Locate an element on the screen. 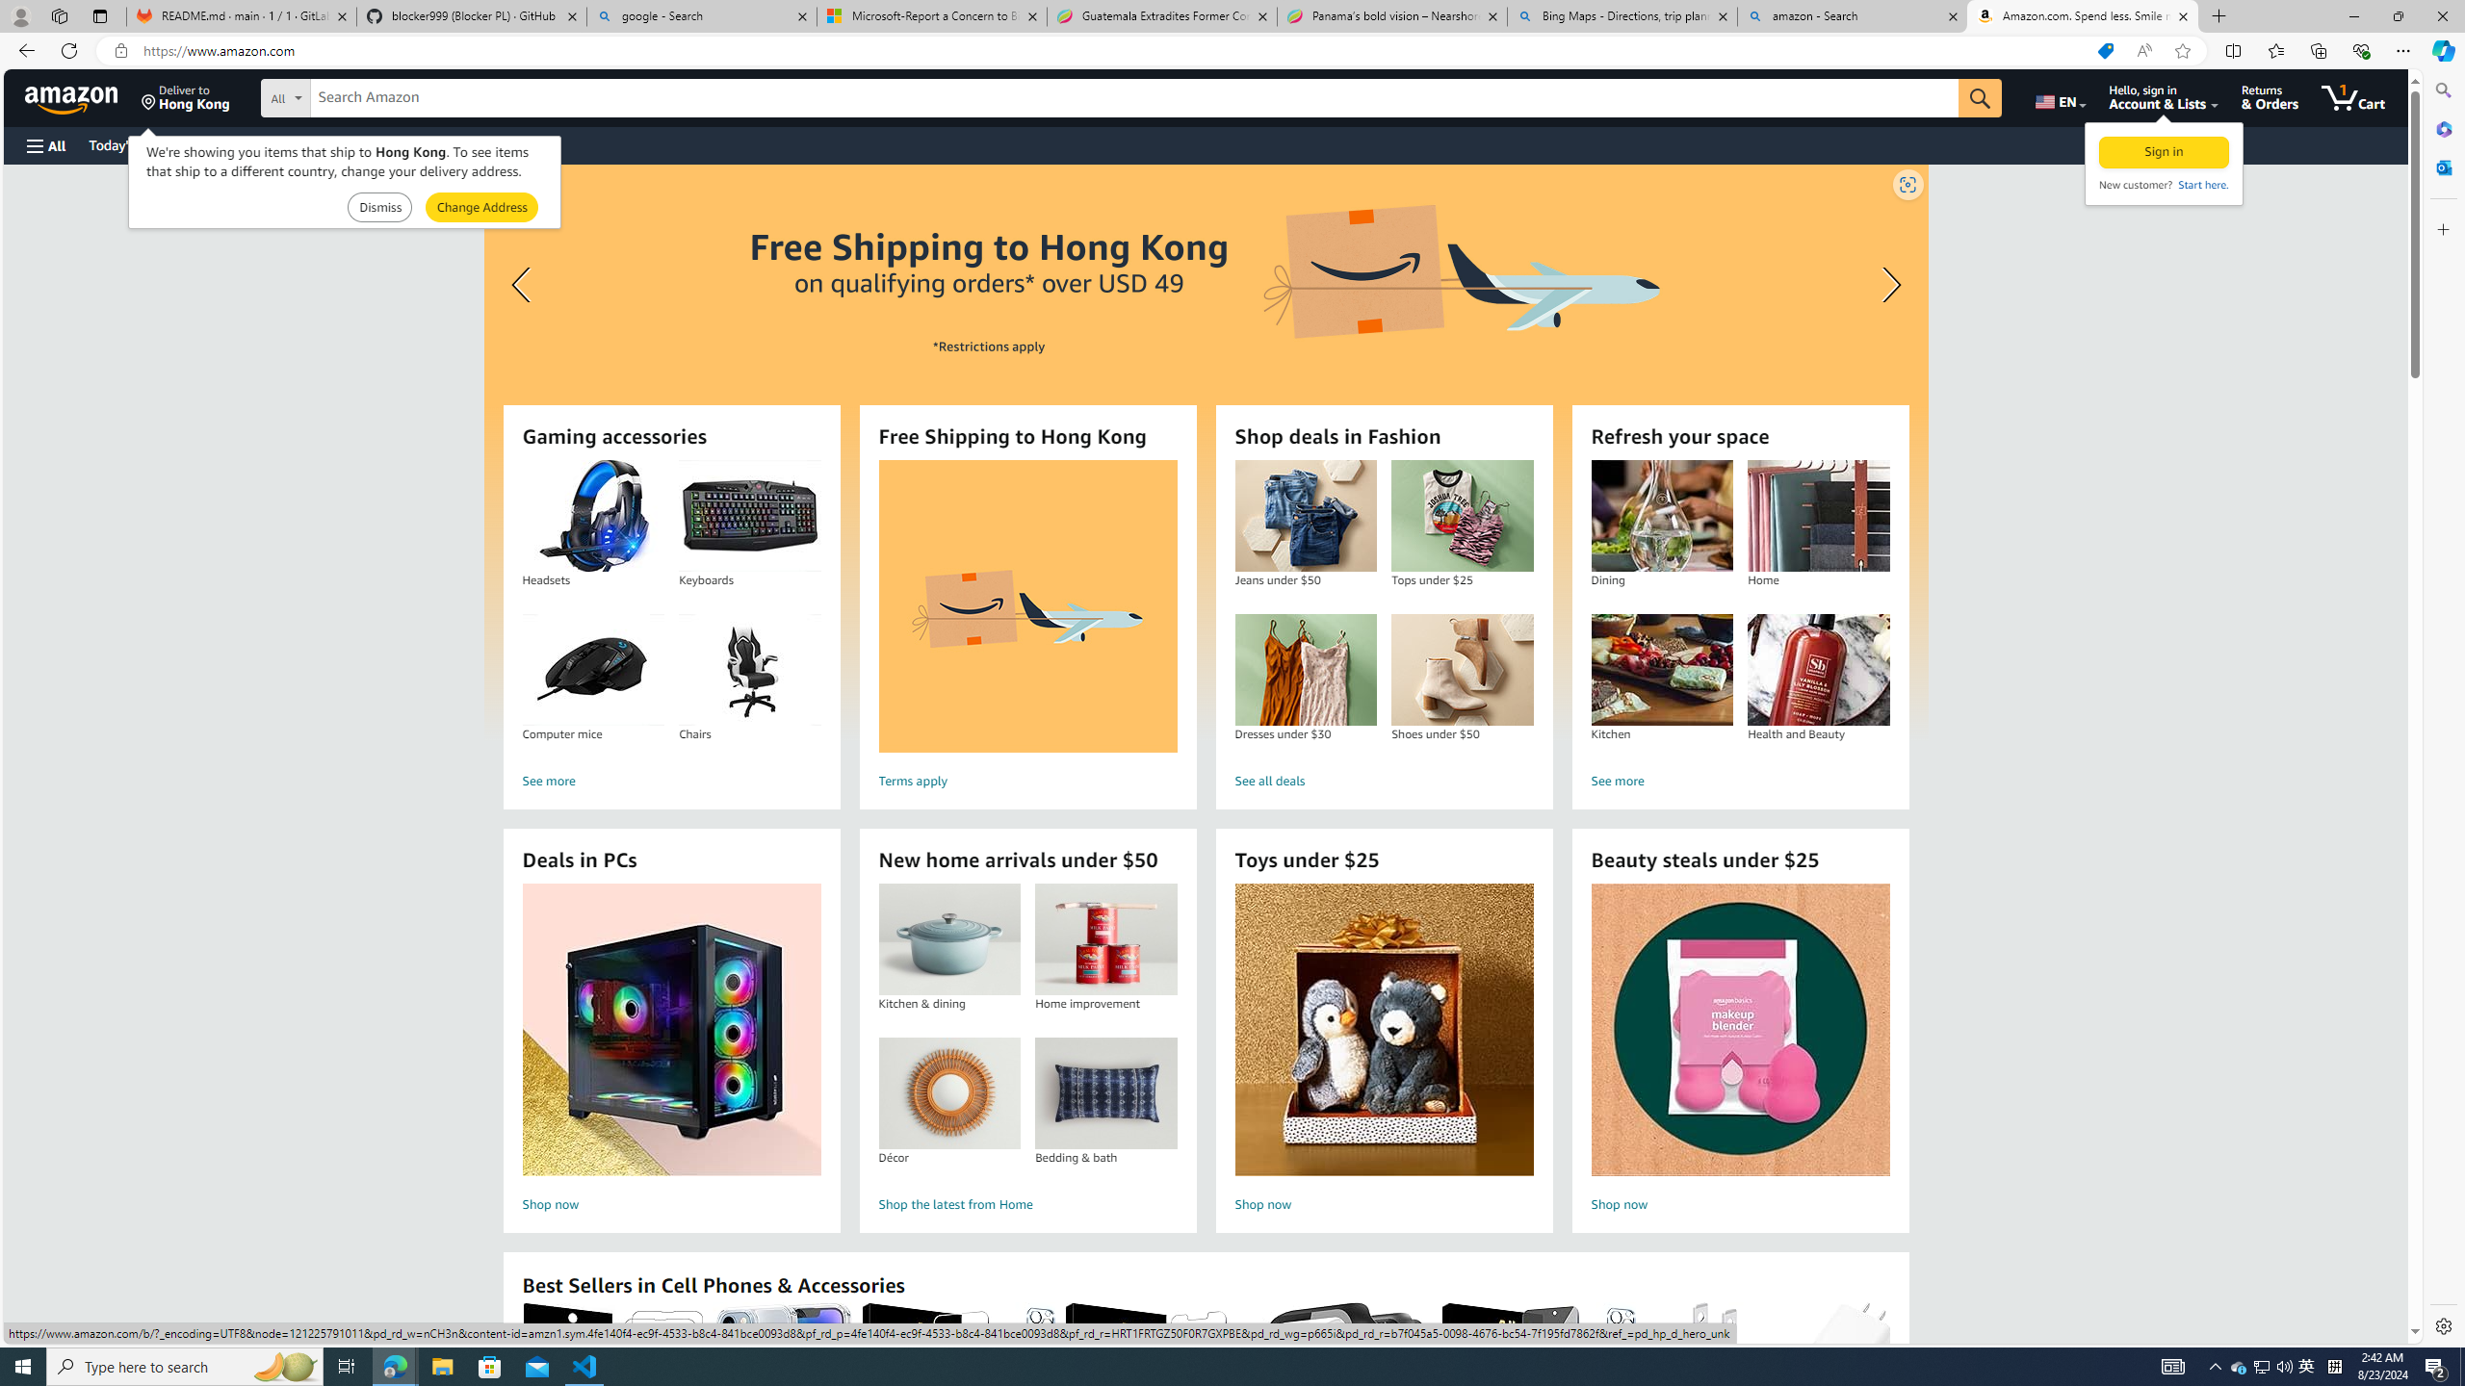  Kitchen is located at coordinates (1662, 670).